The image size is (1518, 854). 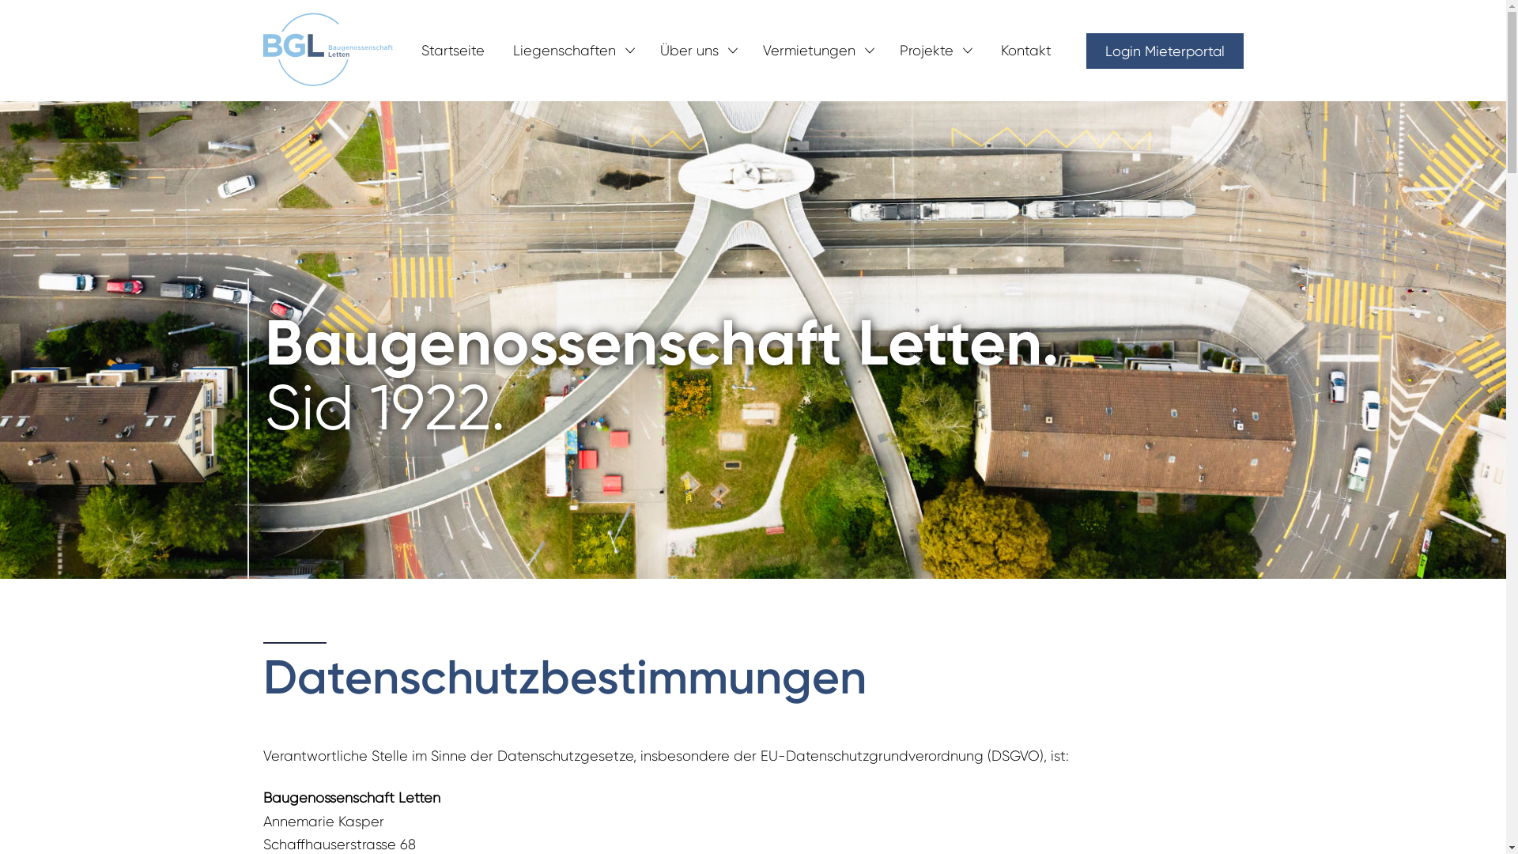 What do you see at coordinates (452, 51) in the screenshot?
I see `Startseite` at bounding box center [452, 51].